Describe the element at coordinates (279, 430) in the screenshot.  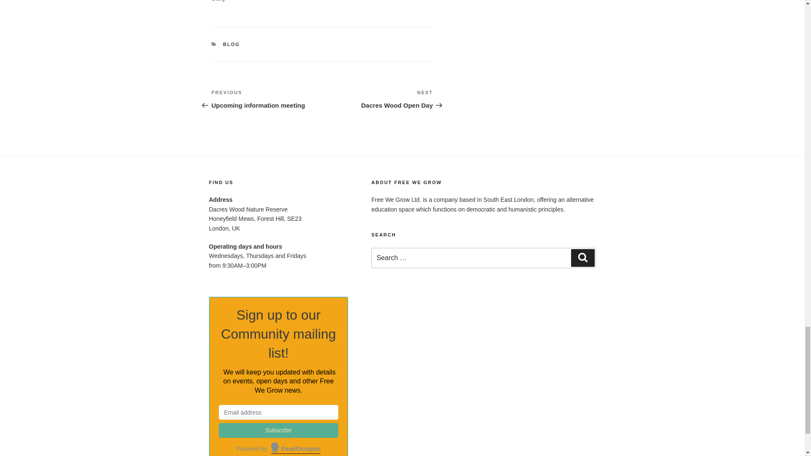
I see `Subscribe` at that location.